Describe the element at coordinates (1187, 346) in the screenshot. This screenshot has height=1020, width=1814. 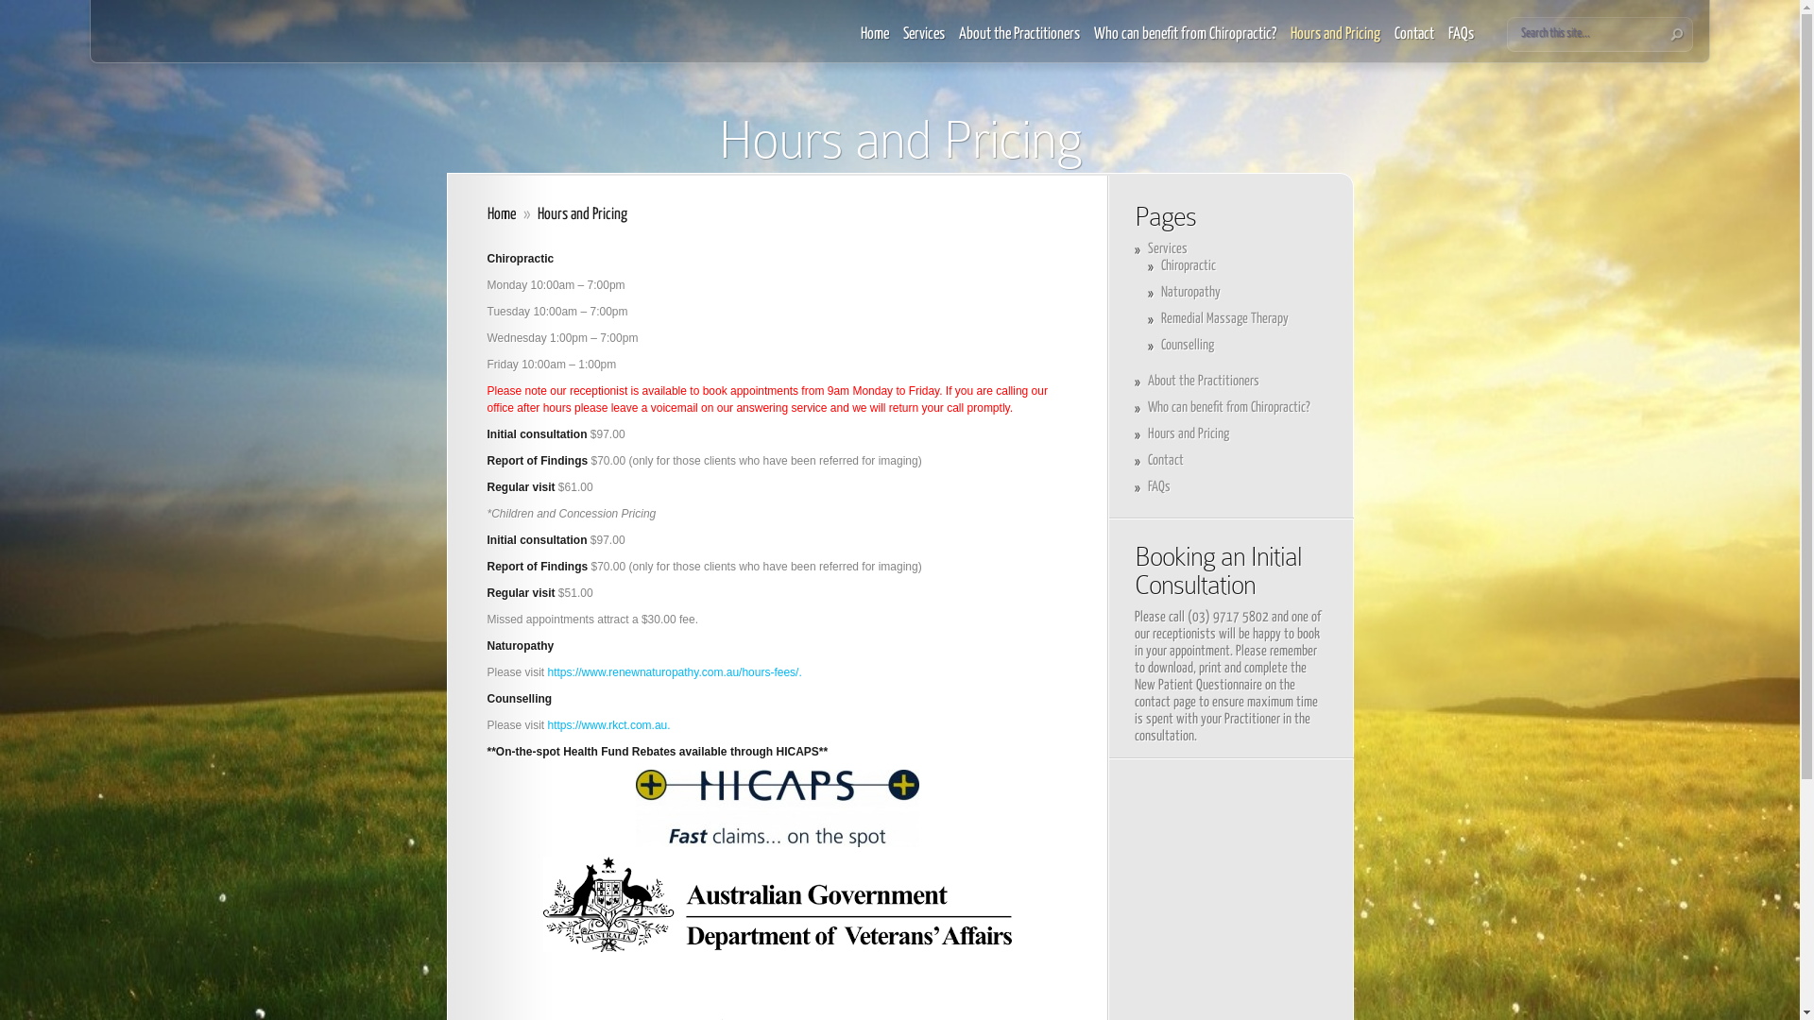
I see `Counselling` at that location.